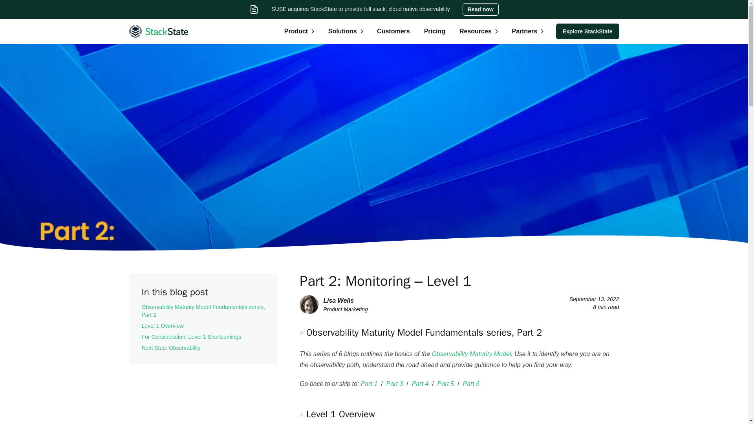  Describe the element at coordinates (480, 9) in the screenshot. I see `Read now` at that location.